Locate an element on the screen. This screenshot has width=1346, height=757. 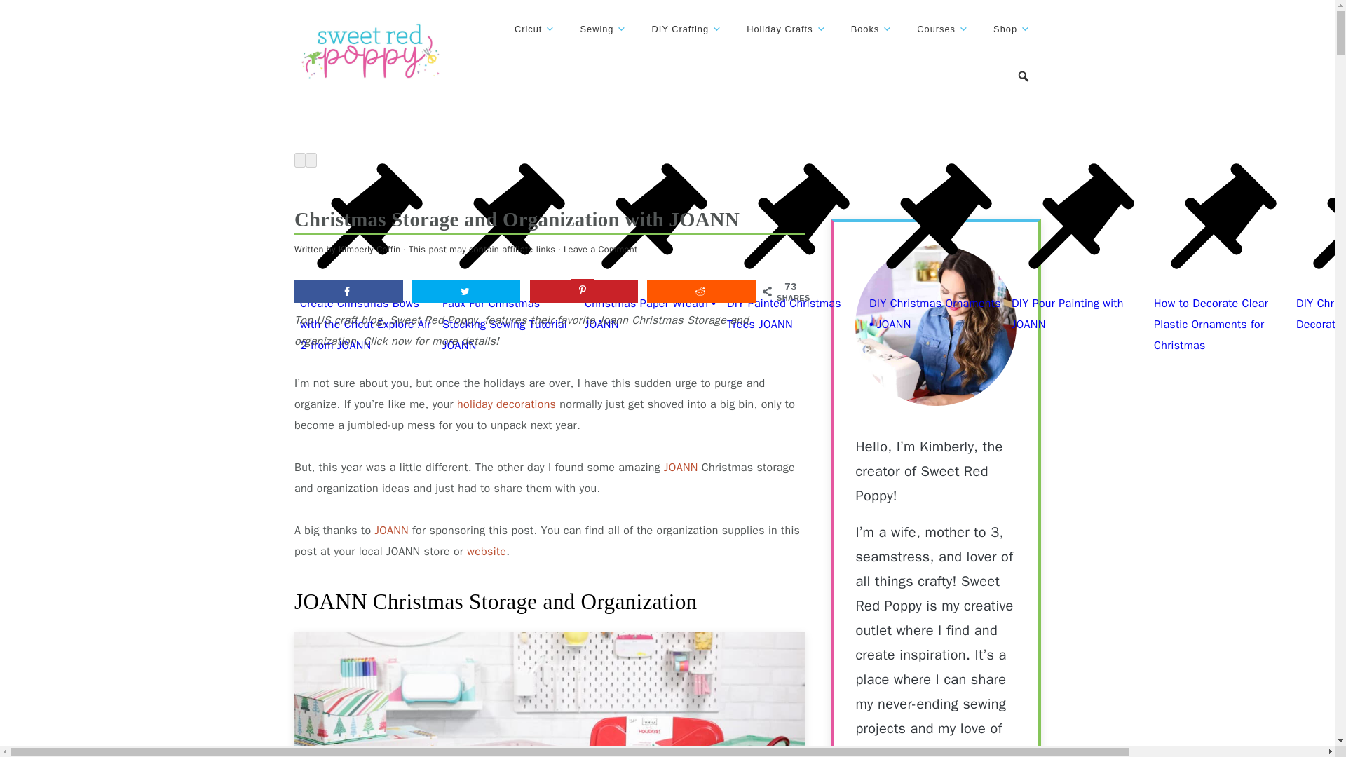
Cricut is located at coordinates (534, 29).